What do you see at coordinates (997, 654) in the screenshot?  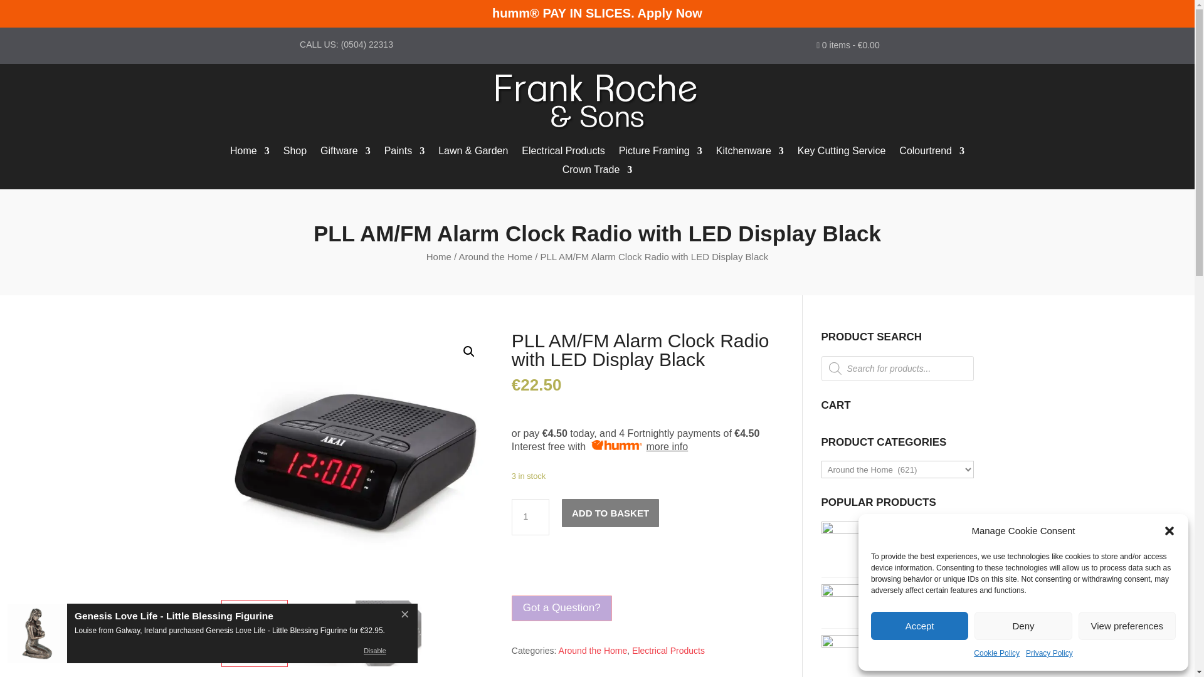 I see `Cookie Policy` at bounding box center [997, 654].